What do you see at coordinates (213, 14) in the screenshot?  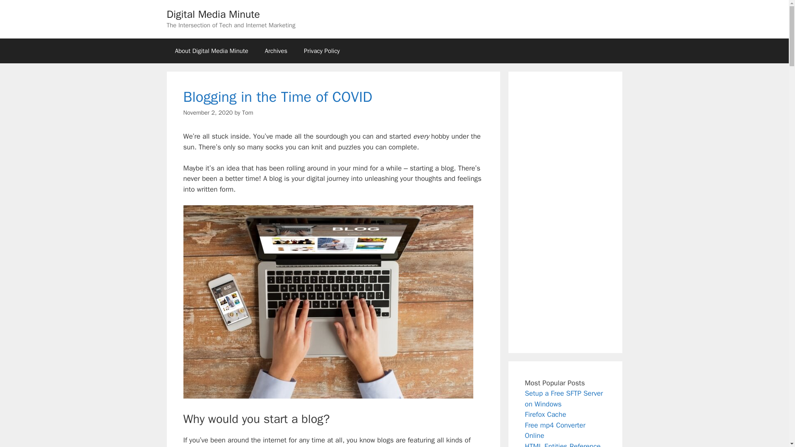 I see `Digital Media Minute` at bounding box center [213, 14].